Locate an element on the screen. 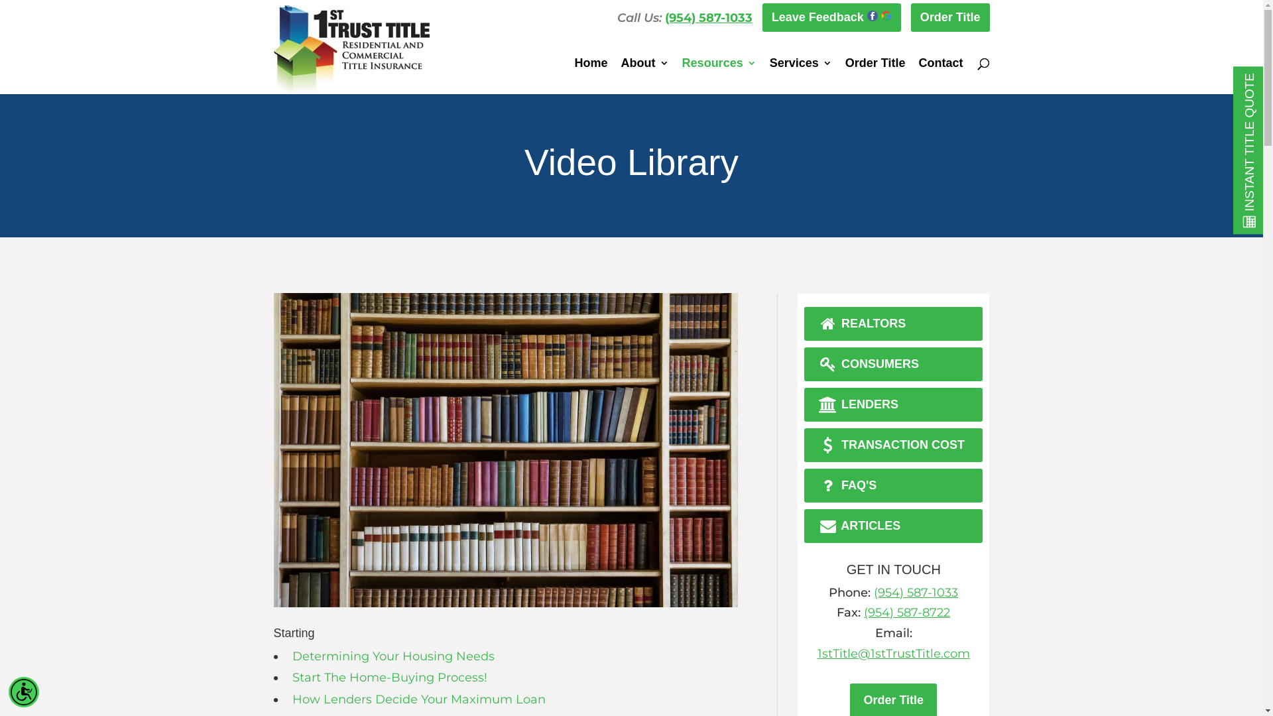 The image size is (1273, 716). Home is located at coordinates (591, 76).